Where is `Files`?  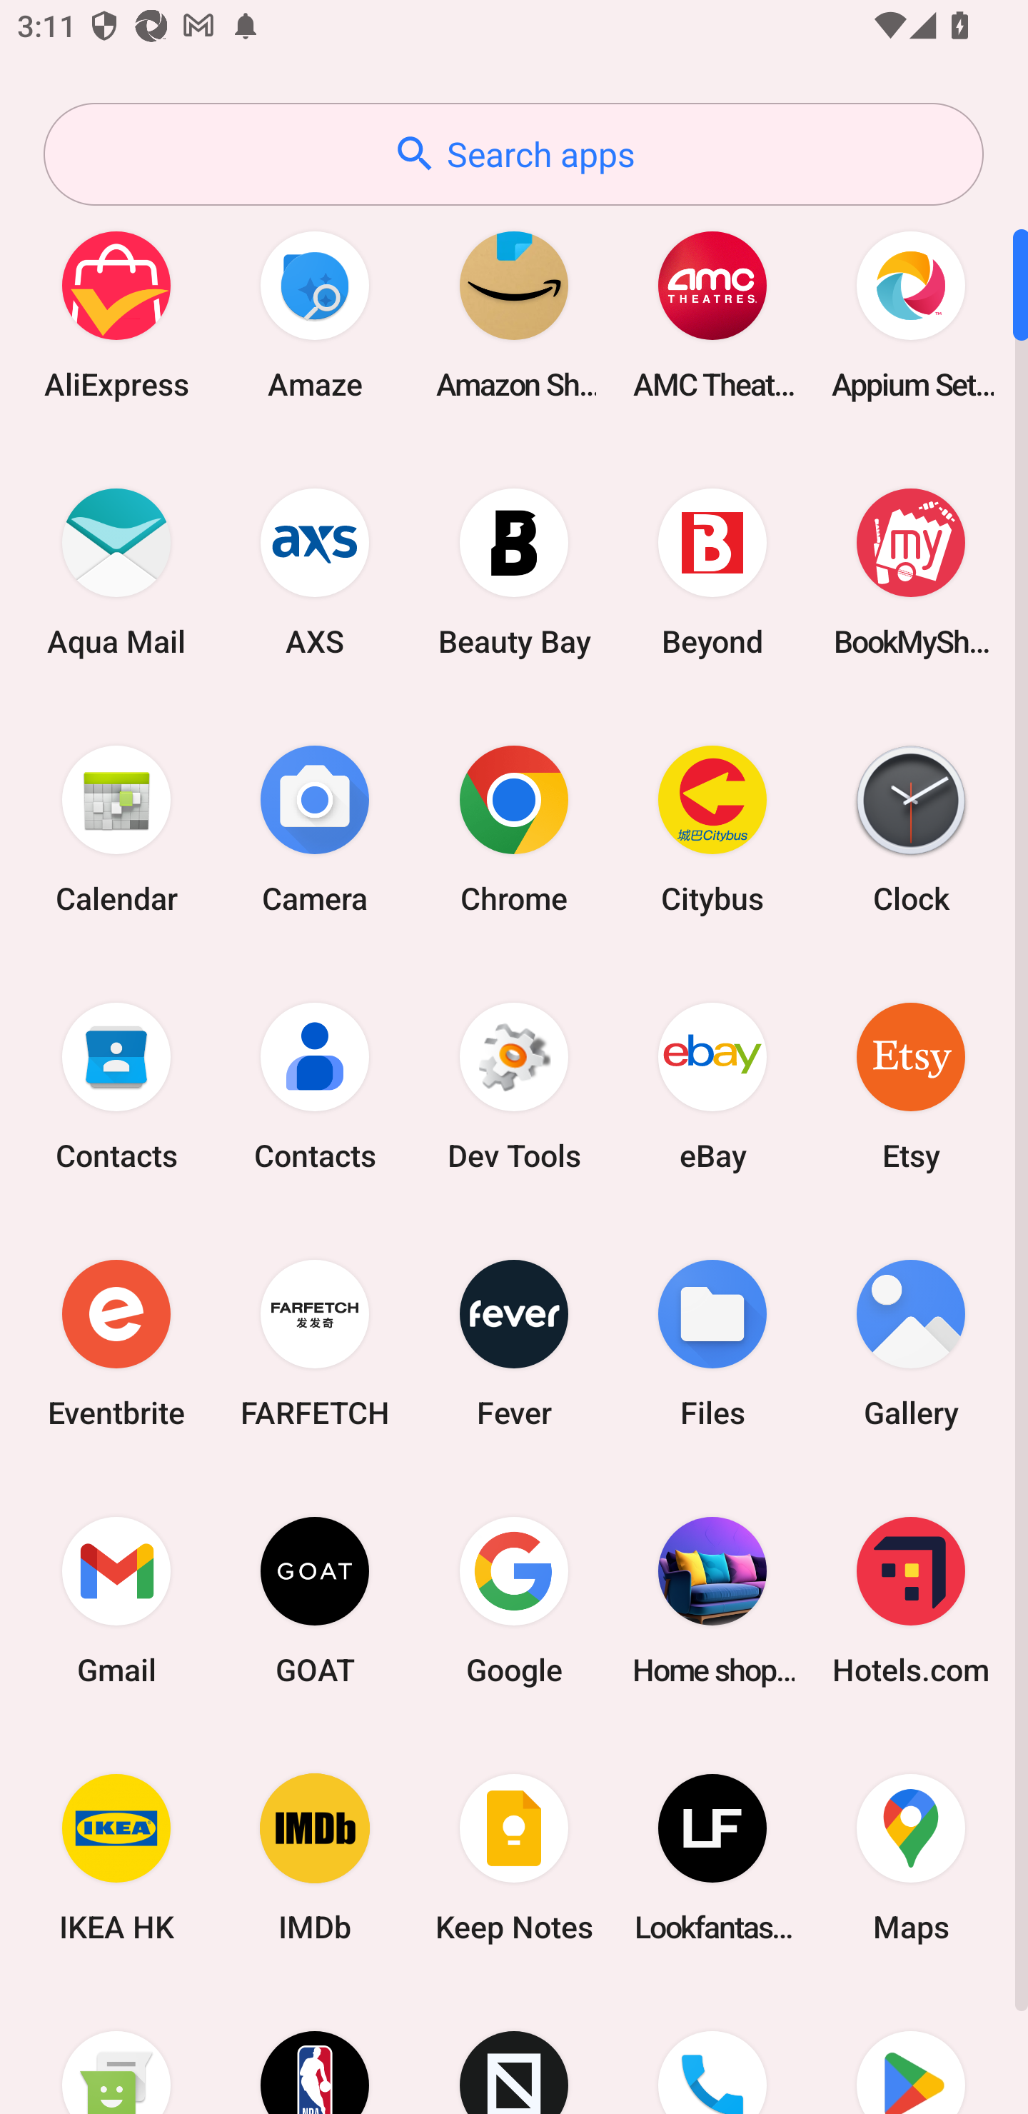
Files is located at coordinates (712, 1343).